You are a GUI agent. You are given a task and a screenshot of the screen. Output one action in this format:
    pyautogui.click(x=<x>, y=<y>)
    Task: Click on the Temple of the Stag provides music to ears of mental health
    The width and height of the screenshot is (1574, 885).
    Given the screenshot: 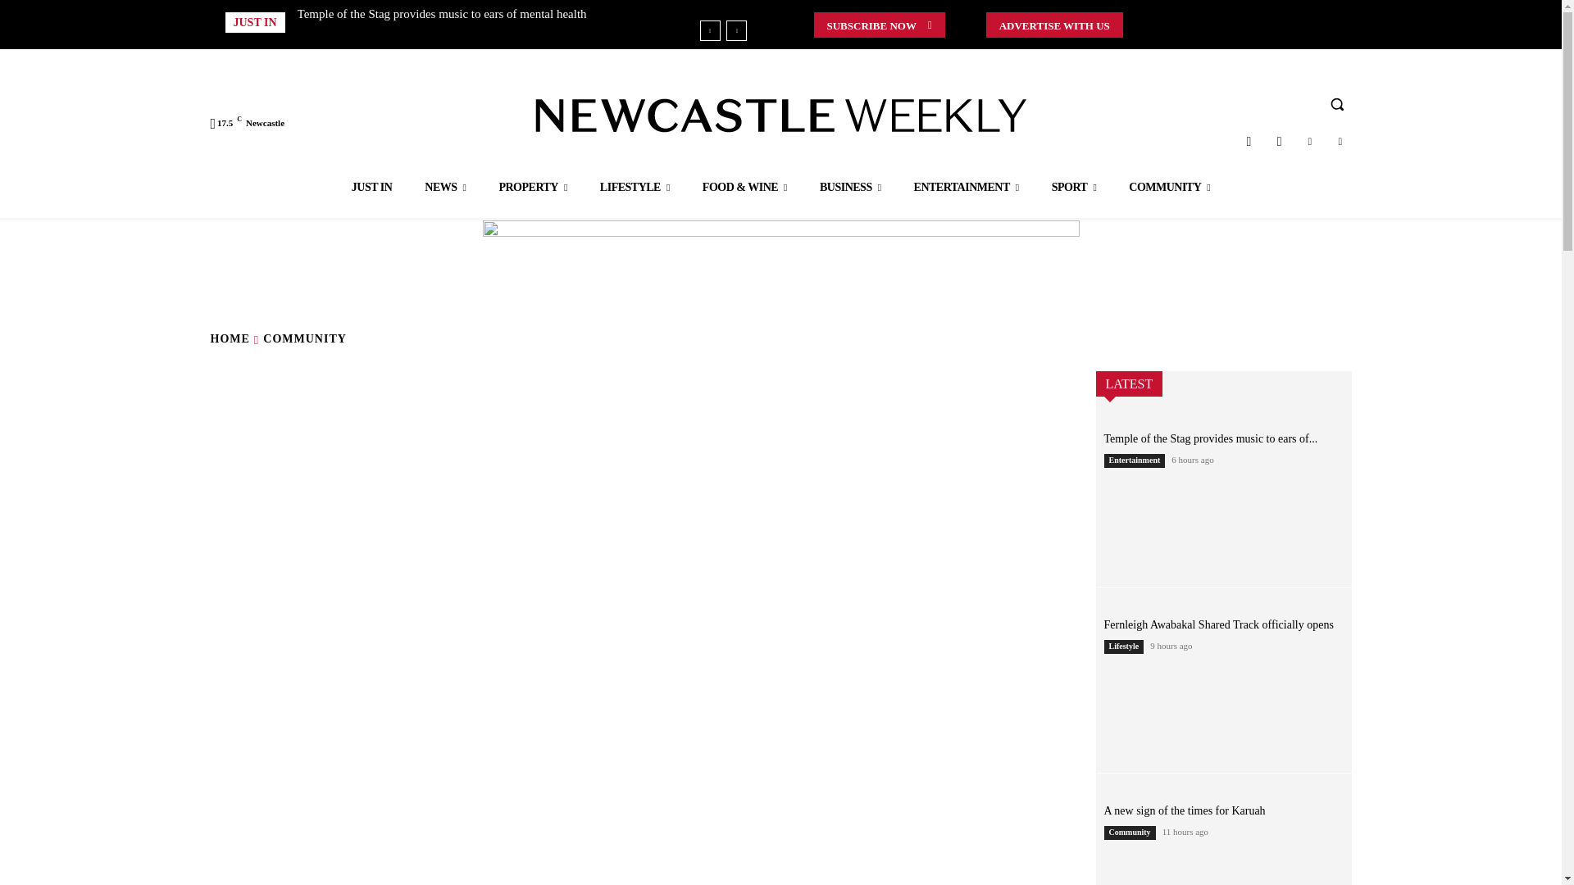 What is the action you would take?
    pyautogui.click(x=442, y=13)
    